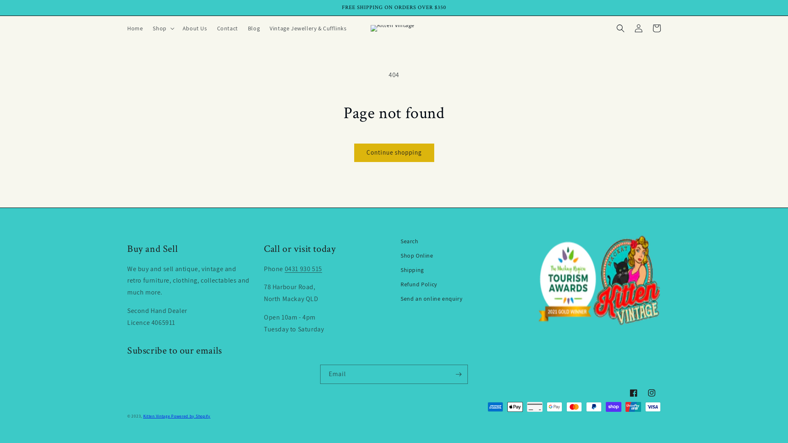 Image resolution: width=788 pixels, height=443 pixels. What do you see at coordinates (462, 256) in the screenshot?
I see `Shop Online` at bounding box center [462, 256].